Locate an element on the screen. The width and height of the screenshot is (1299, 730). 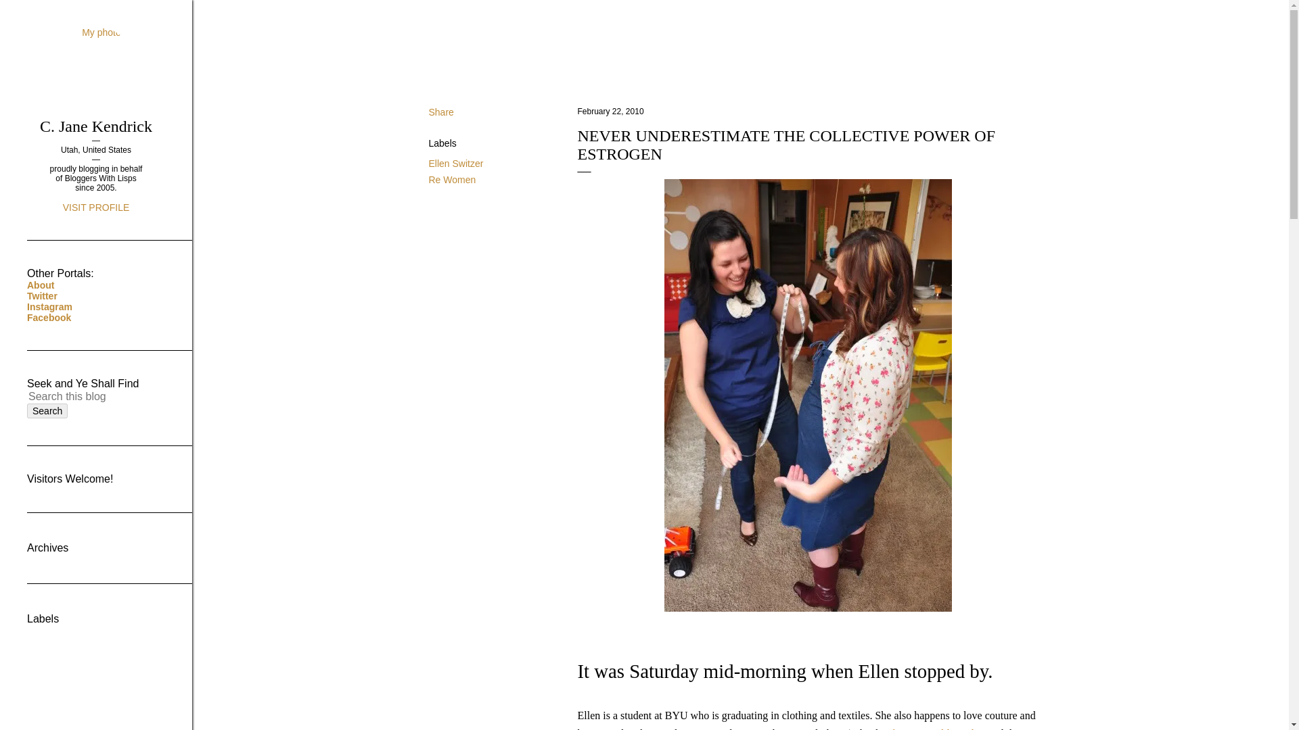
VISIT PROFILE is located at coordinates (96, 208).